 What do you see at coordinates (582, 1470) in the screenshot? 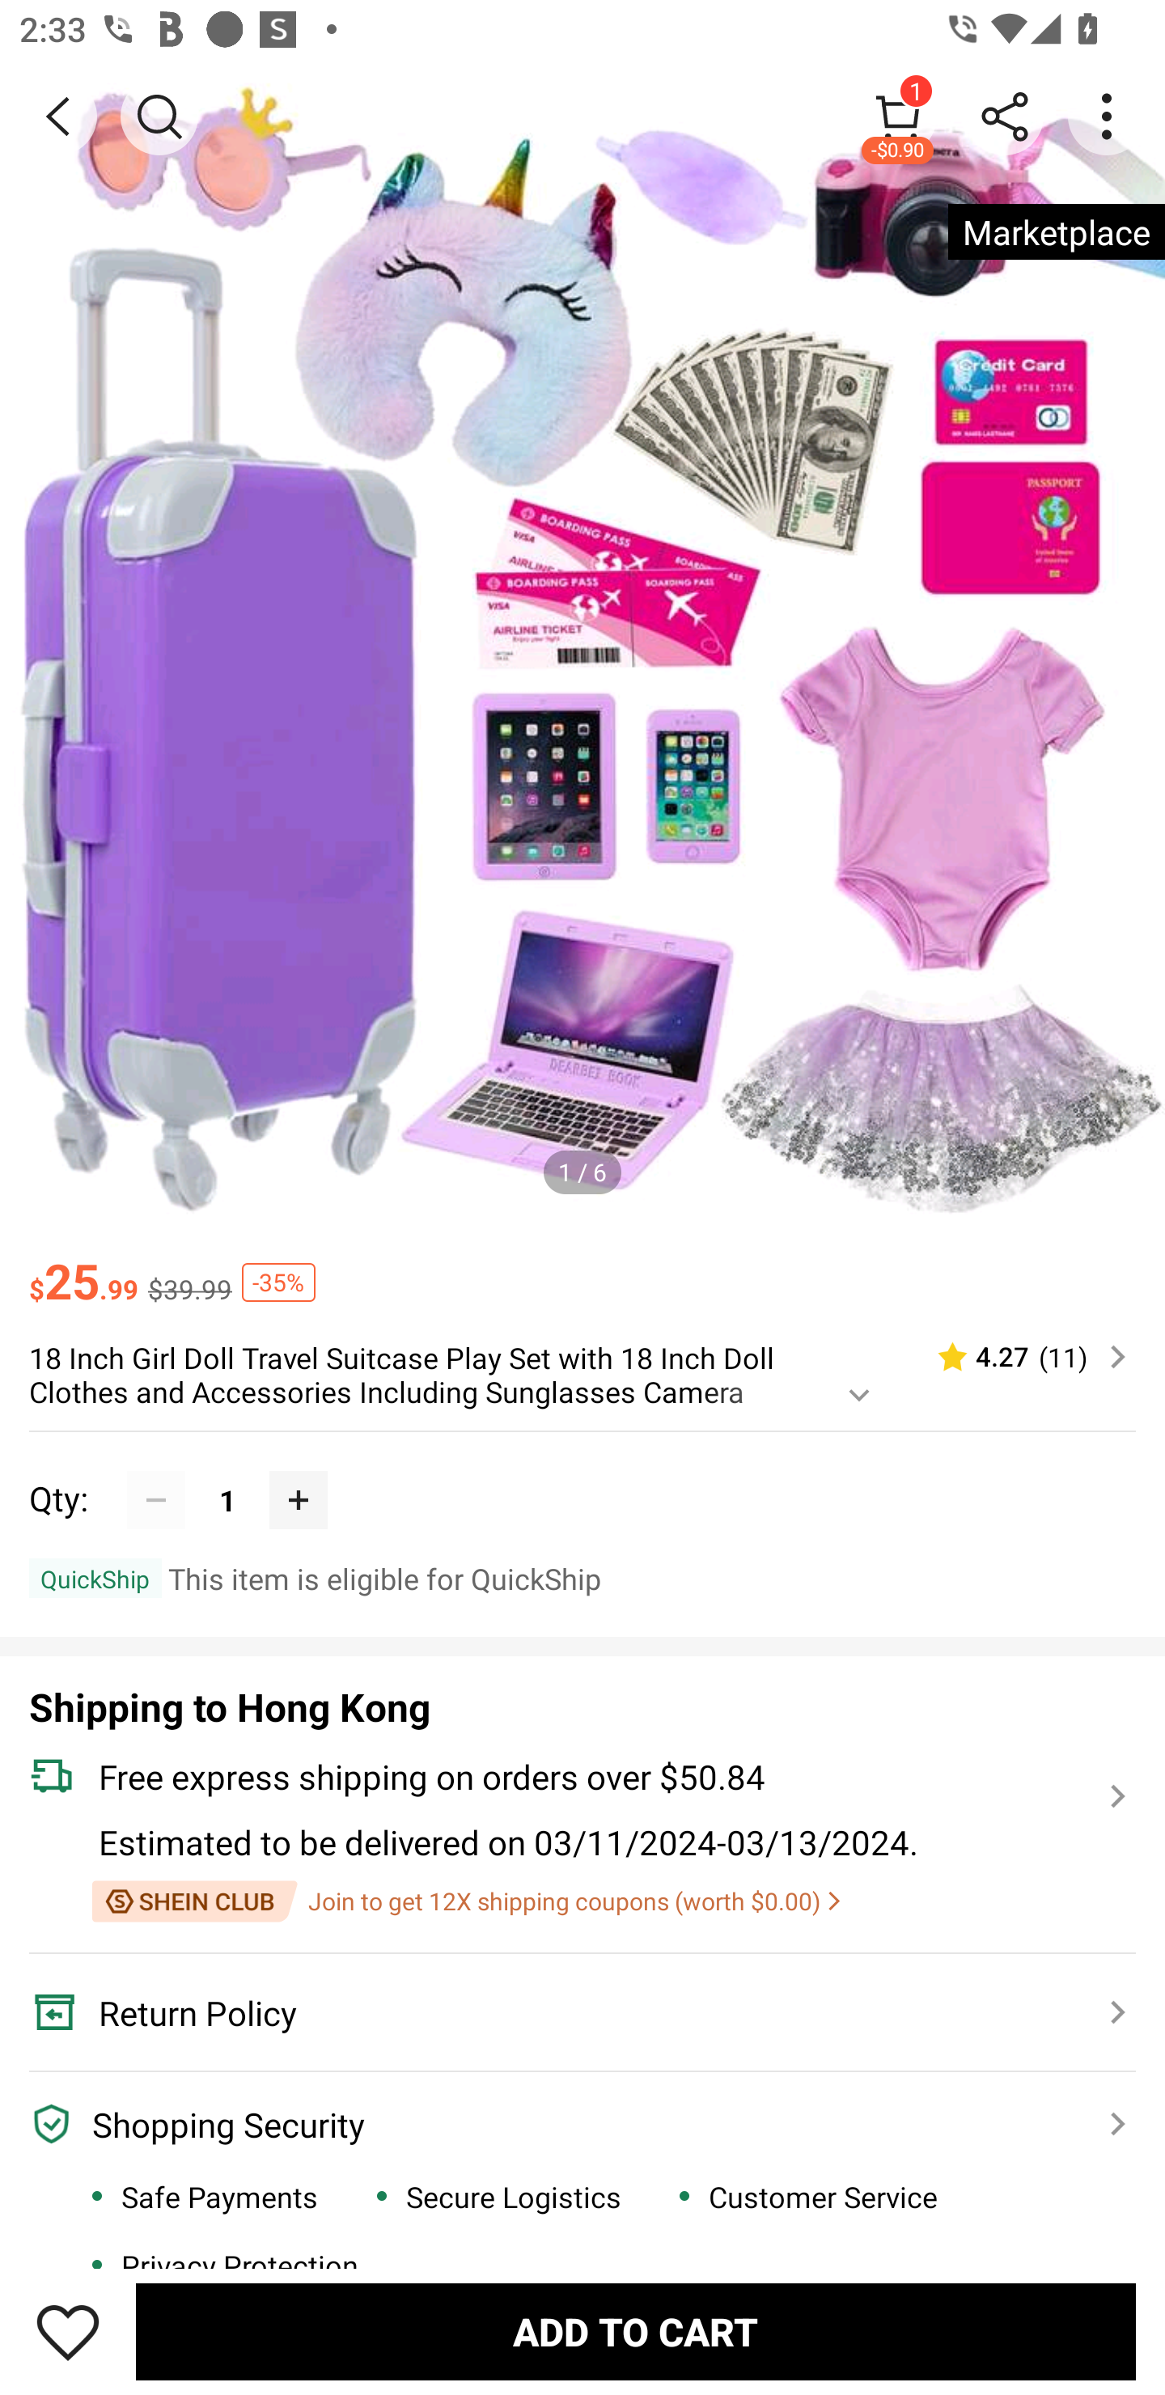
I see `Qty: 1` at bounding box center [582, 1470].